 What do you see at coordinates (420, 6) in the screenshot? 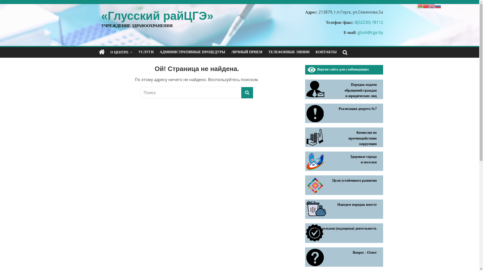
I see `Belarusian` at bounding box center [420, 6].